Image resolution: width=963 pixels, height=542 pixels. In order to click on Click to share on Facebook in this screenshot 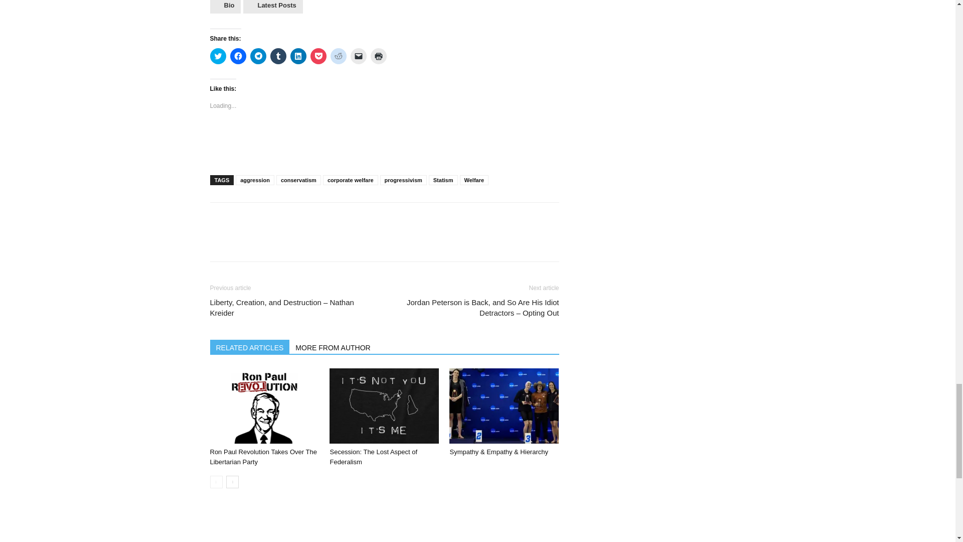, I will do `click(238, 56)`.